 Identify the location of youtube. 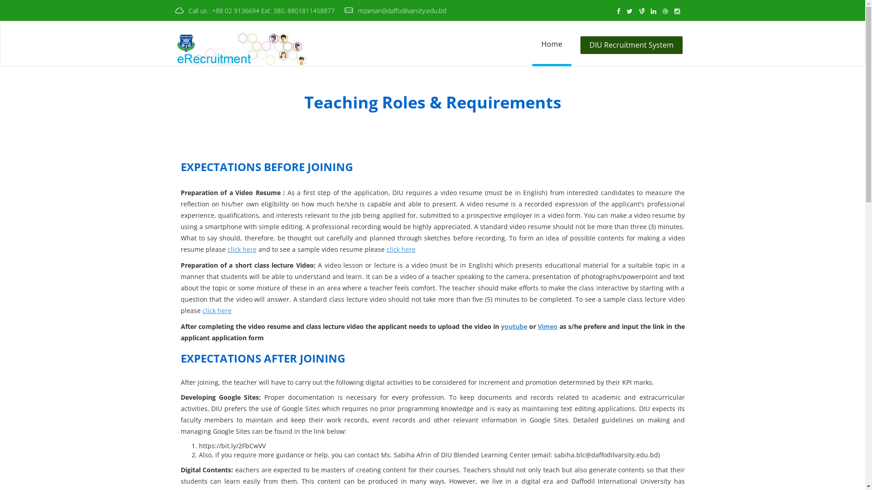
(514, 327).